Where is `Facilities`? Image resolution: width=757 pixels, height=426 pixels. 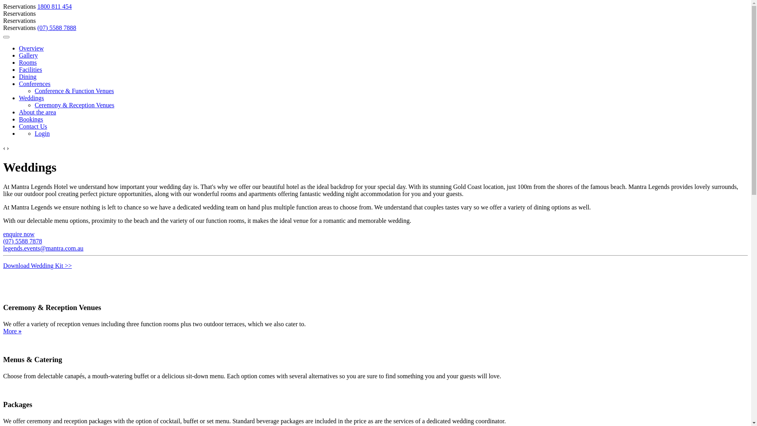
Facilities is located at coordinates (31, 69).